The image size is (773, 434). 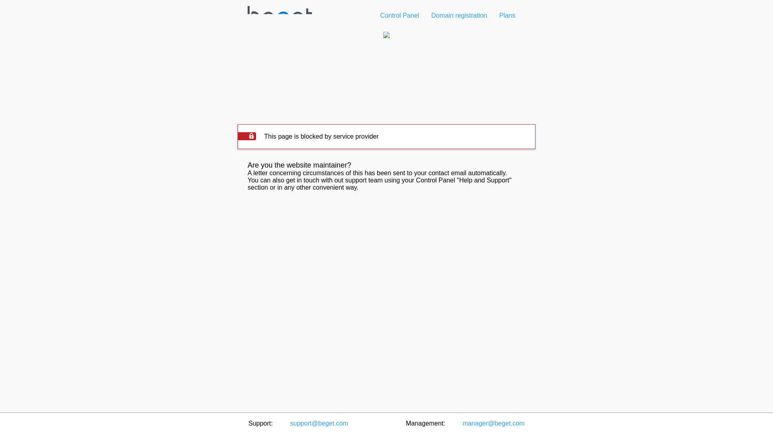 I want to click on Plans, so click(x=507, y=15).